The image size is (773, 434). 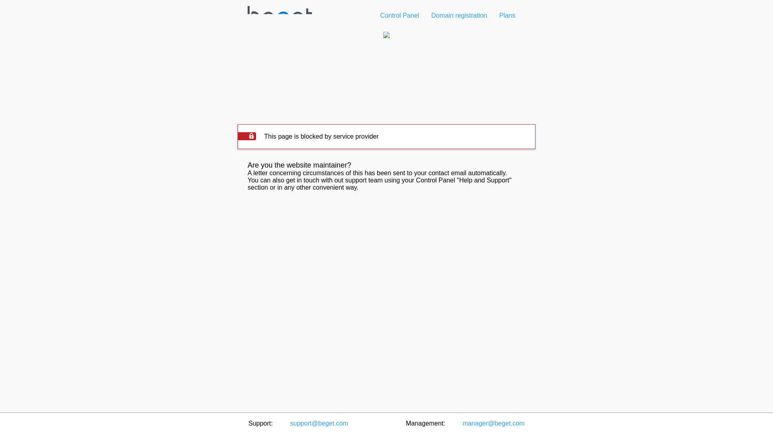 I want to click on Plans, so click(x=507, y=15).